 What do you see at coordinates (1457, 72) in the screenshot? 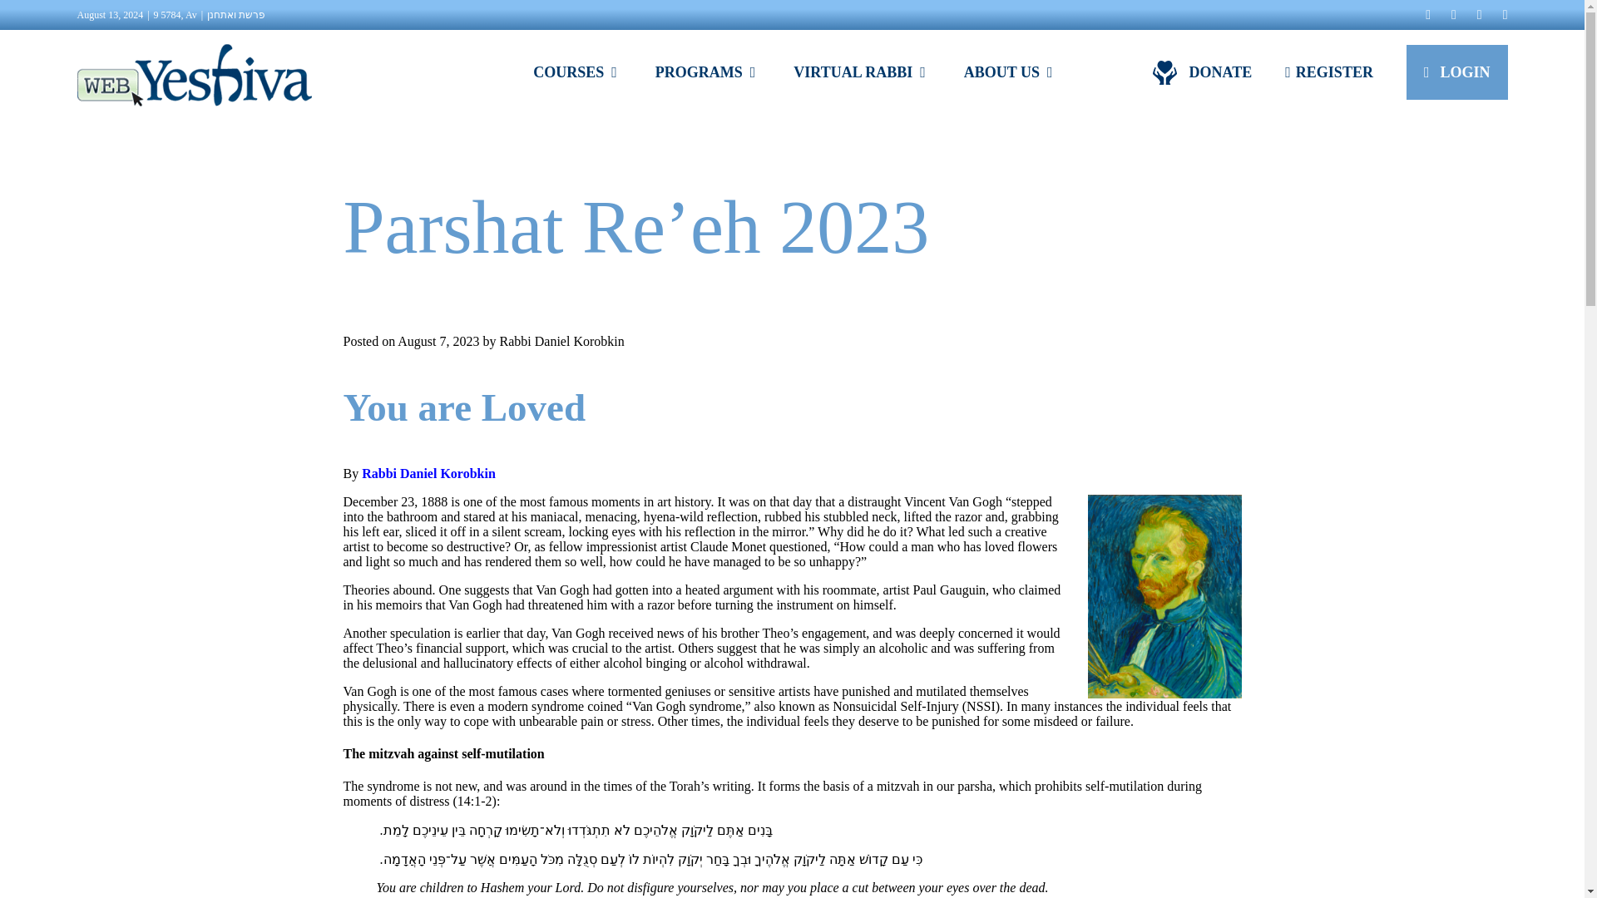
I see `LOGIN` at bounding box center [1457, 72].